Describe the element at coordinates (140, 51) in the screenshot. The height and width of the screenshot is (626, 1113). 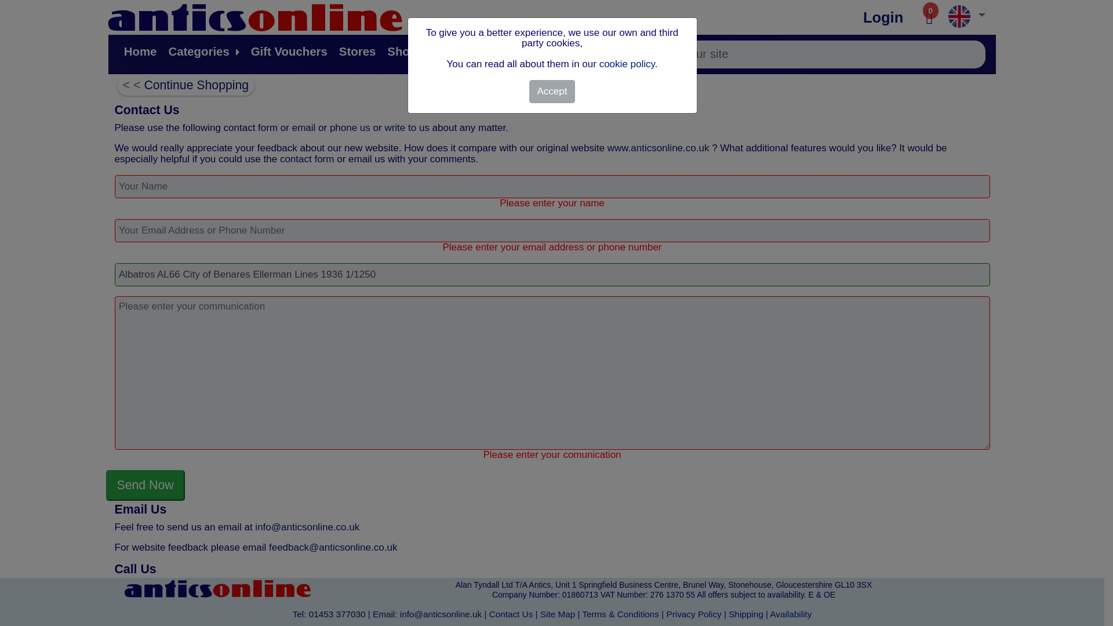
I see `Home` at that location.